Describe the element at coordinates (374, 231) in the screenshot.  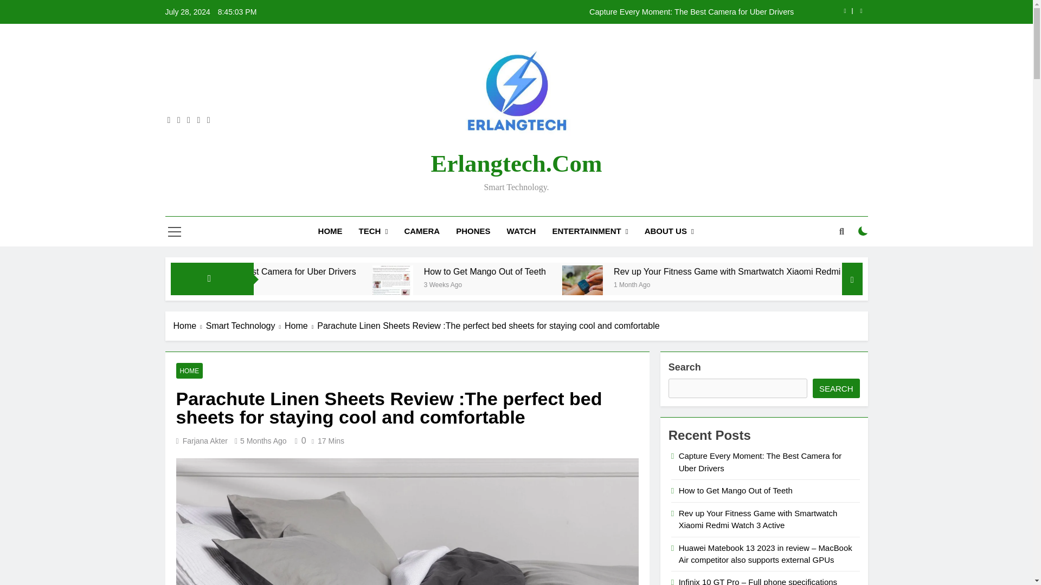
I see `TECH` at that location.